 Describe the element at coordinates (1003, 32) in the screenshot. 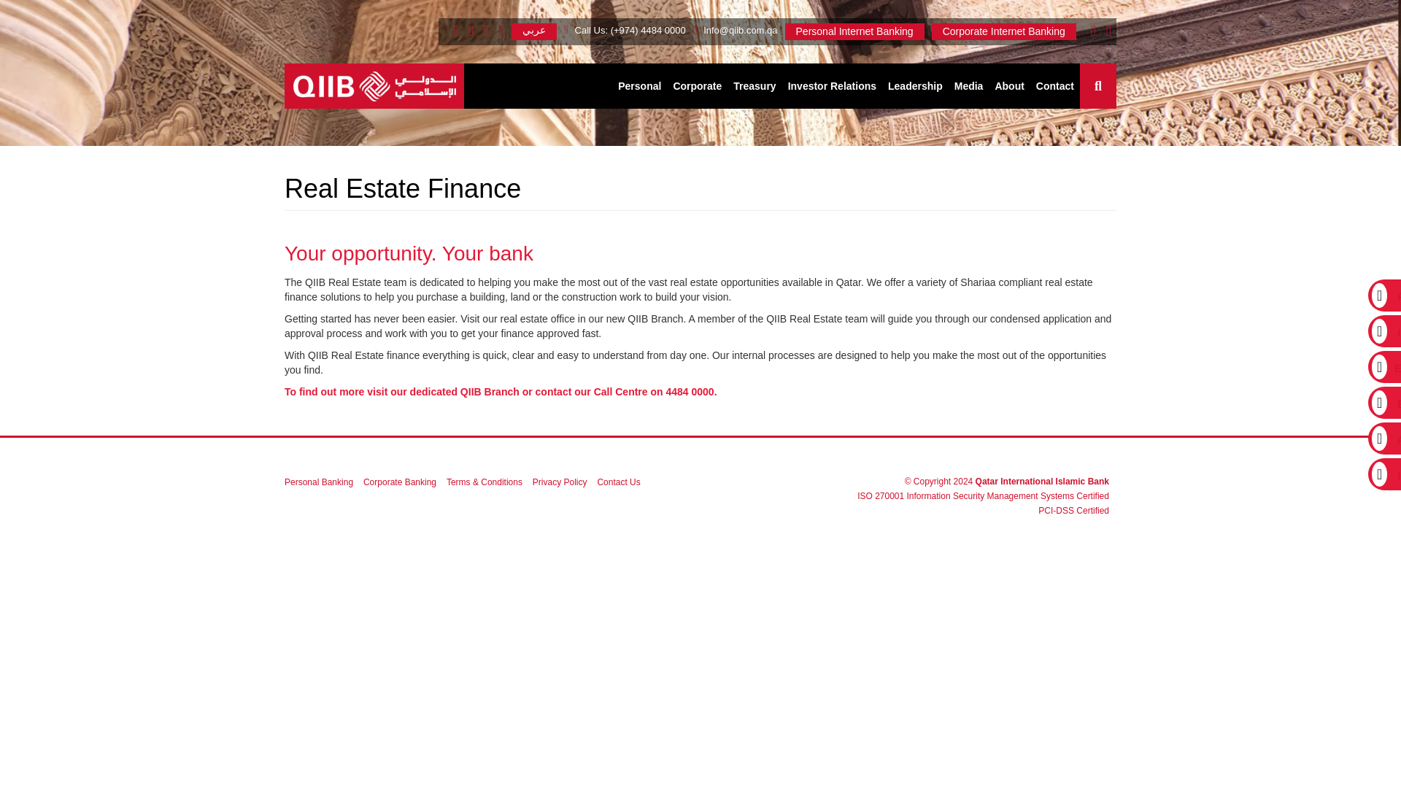

I see `Corporate Internet Banking` at that location.